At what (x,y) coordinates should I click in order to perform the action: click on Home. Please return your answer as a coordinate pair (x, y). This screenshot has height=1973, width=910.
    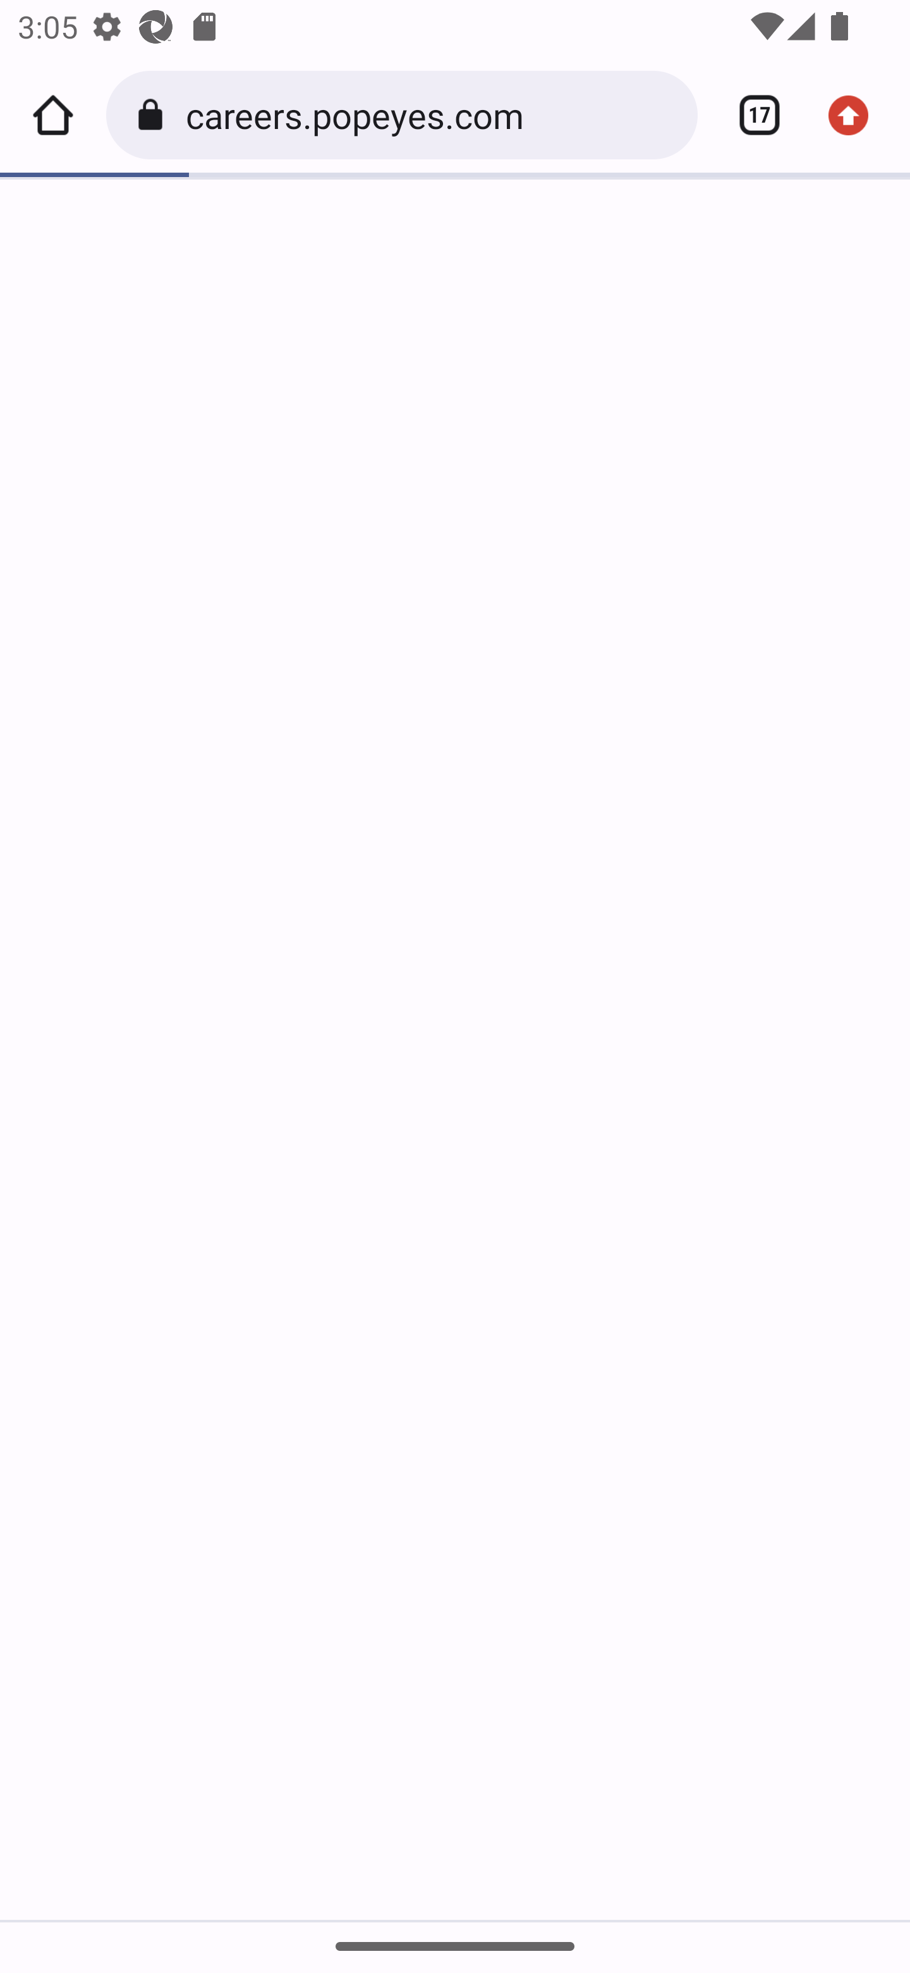
    Looking at the image, I should click on (53, 115).